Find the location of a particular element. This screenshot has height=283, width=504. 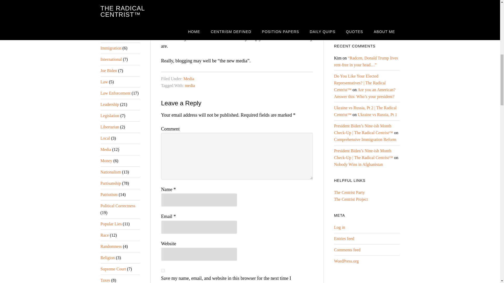

Nobody Wins in Afghanistan is located at coordinates (358, 164).